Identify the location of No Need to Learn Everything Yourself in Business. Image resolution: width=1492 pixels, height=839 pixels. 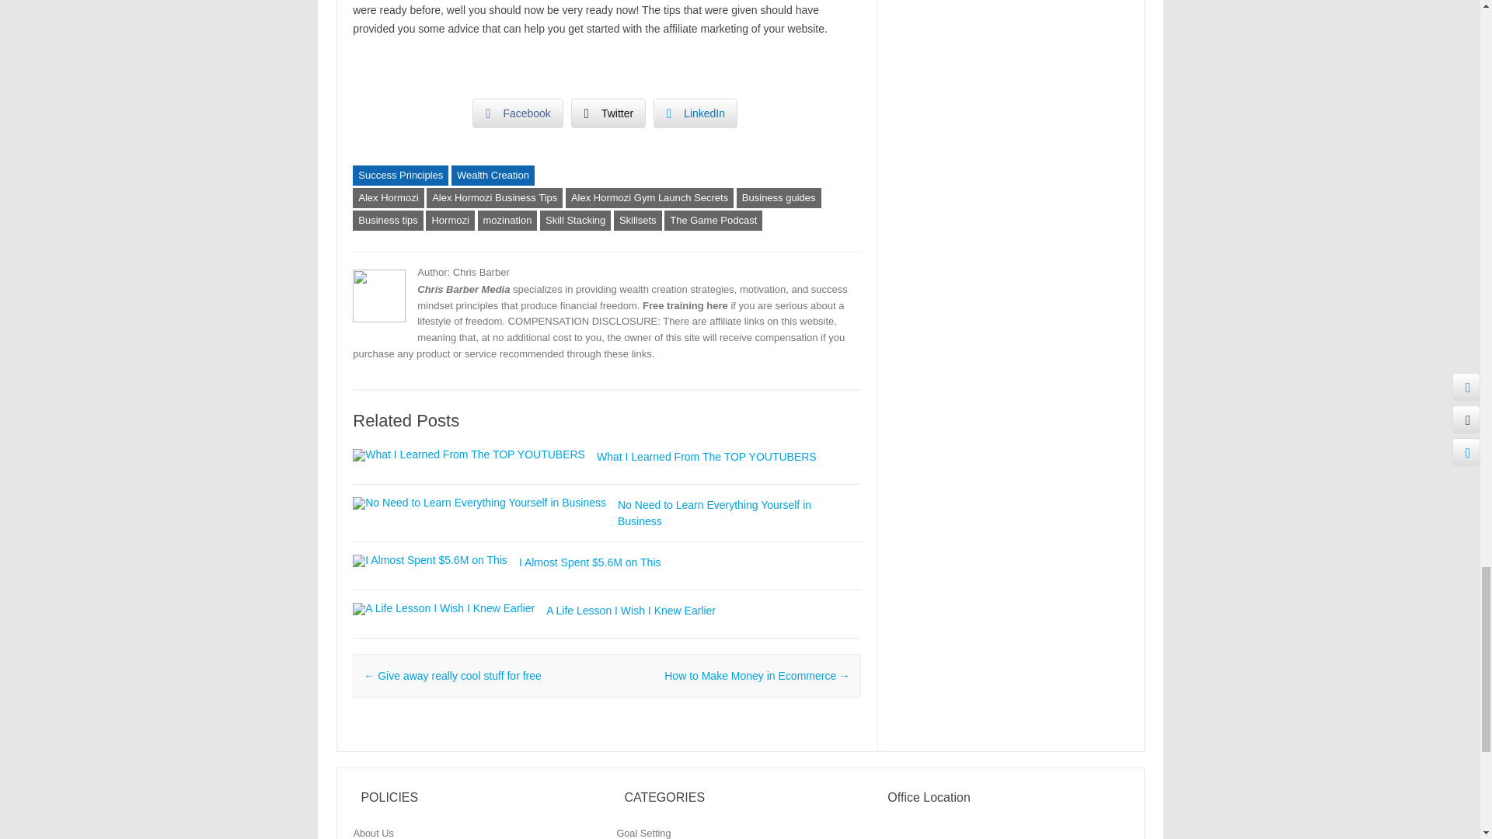
(714, 513).